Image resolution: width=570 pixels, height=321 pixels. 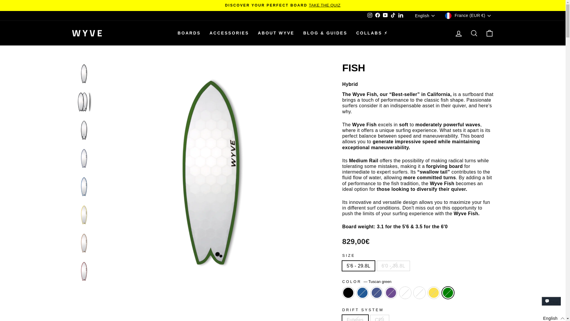 I want to click on WYVE on LinkedIn, so click(x=401, y=15).